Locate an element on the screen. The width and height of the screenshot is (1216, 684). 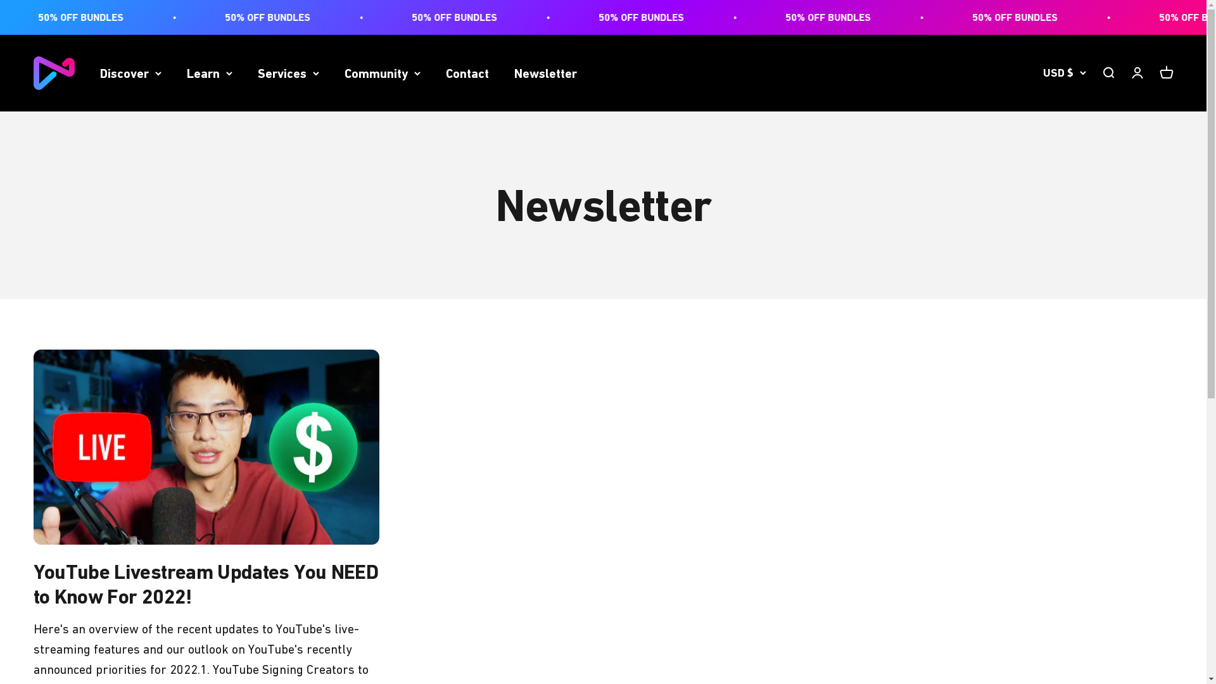
Always Creating is located at coordinates (53, 73).